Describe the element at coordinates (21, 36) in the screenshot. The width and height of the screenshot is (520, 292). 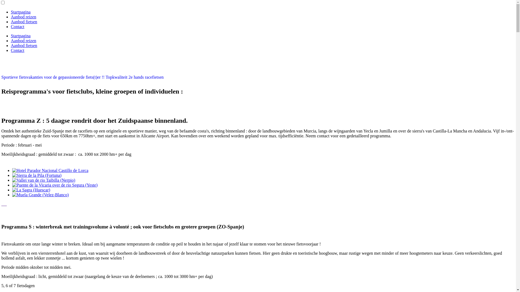
I see `Startpagina` at that location.